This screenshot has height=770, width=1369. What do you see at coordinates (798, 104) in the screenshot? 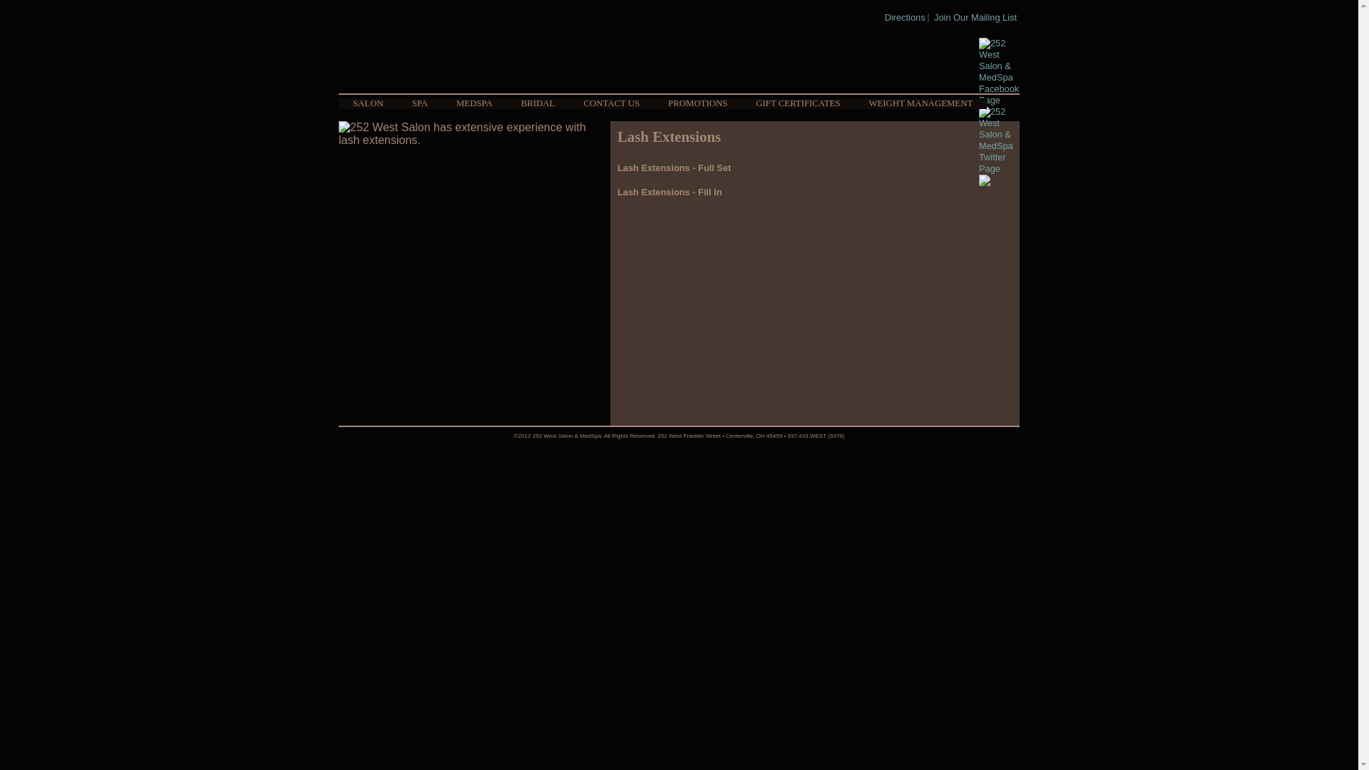
I see `GIFT CERTIFICATES` at bounding box center [798, 104].